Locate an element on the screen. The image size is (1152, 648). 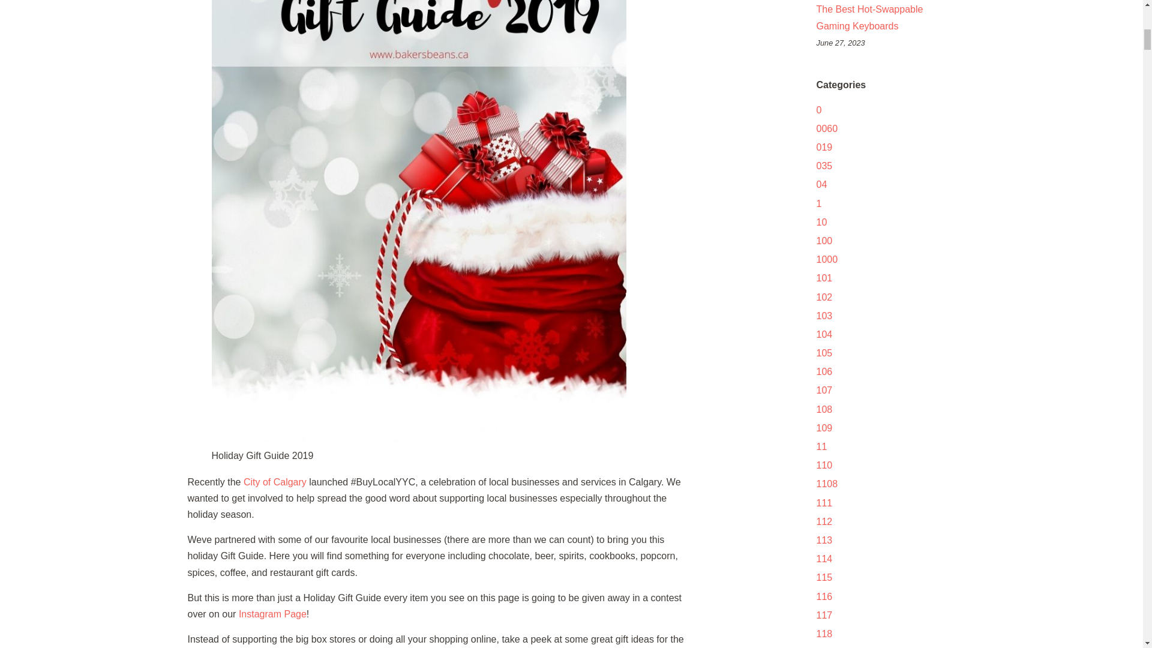
019 is located at coordinates (823, 146).